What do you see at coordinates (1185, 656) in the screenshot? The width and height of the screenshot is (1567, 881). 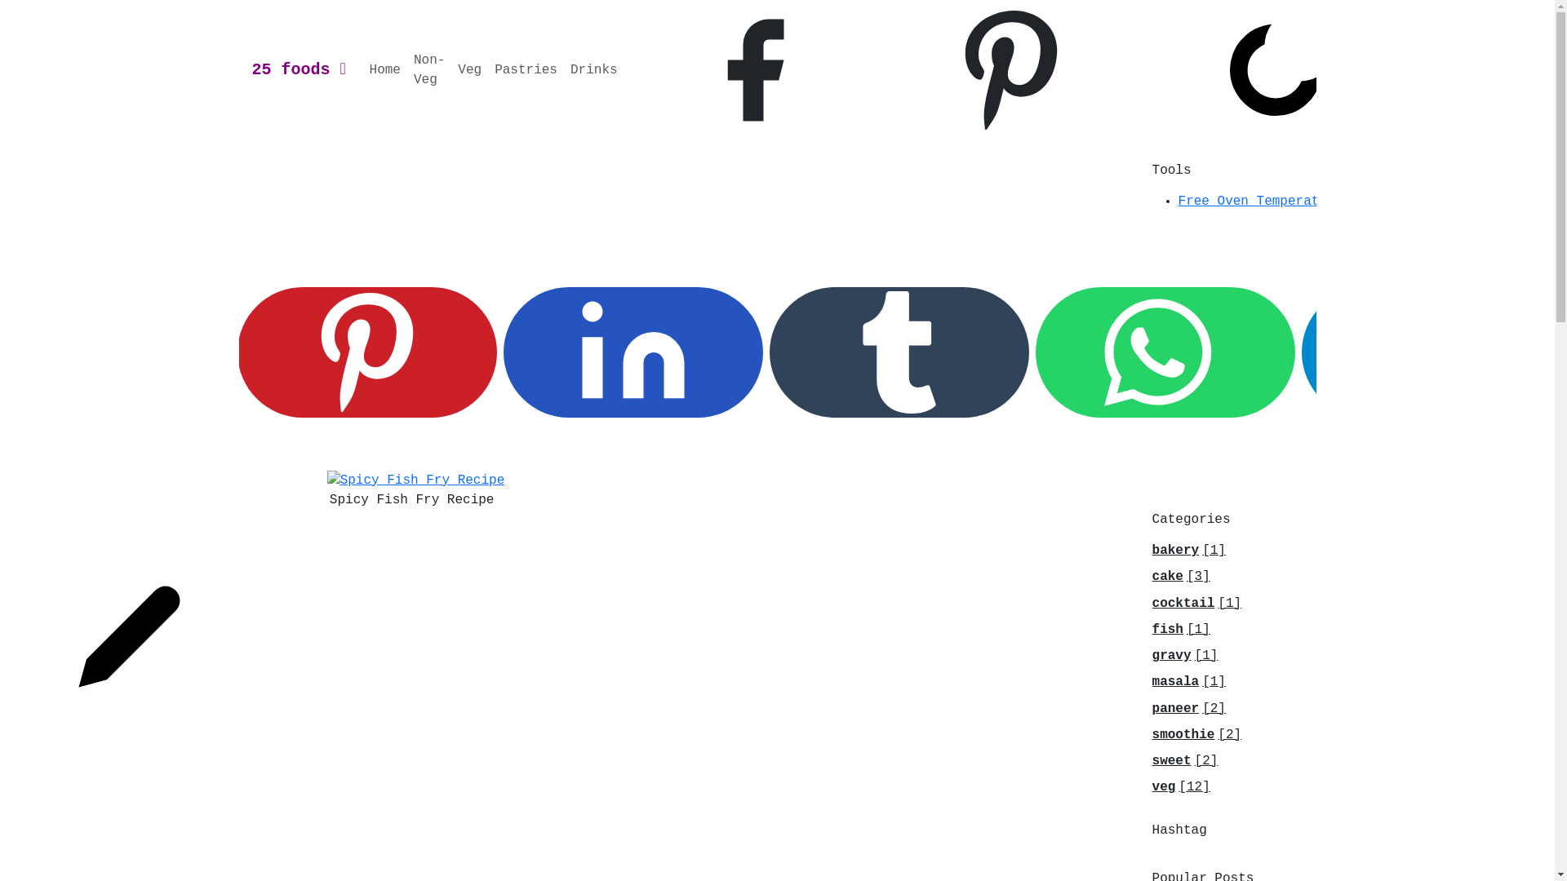 I see `gravy[1]` at bounding box center [1185, 656].